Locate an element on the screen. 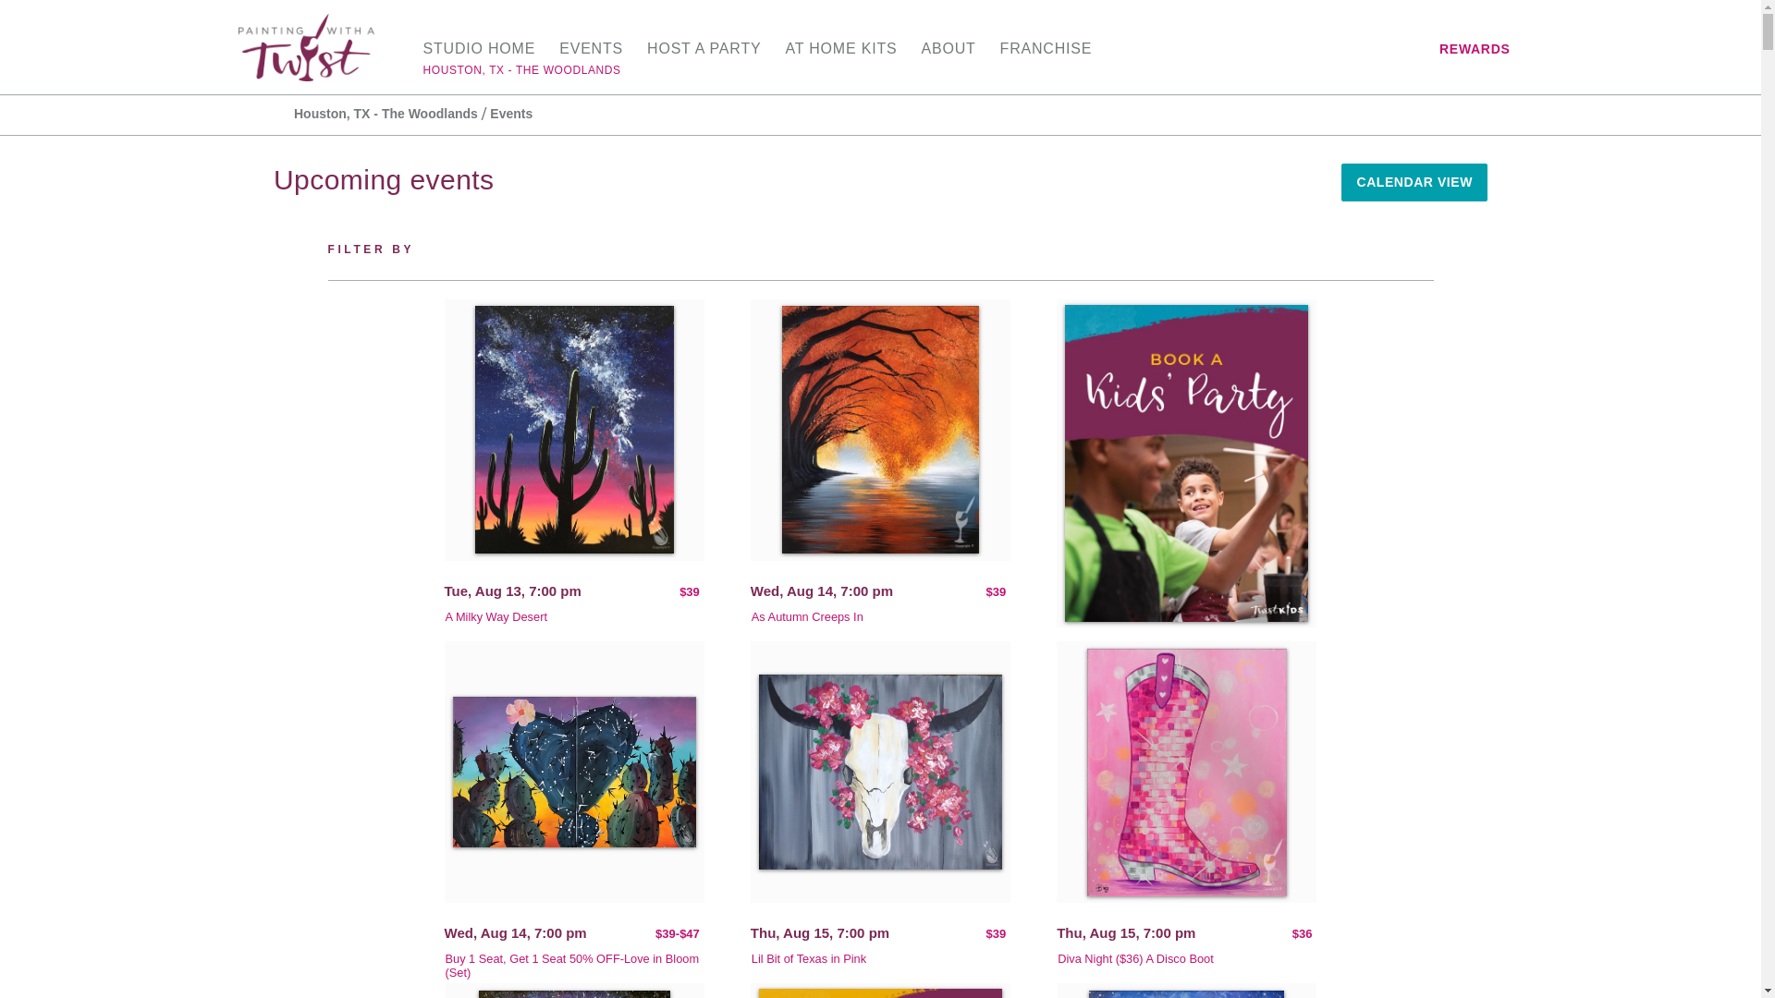  CALENDAR VIEW is located at coordinates (1414, 183).